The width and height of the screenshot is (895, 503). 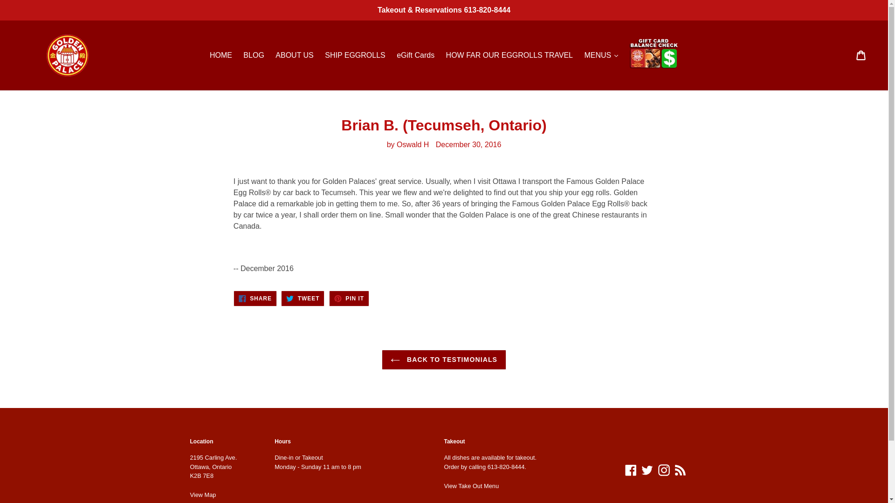 What do you see at coordinates (203, 495) in the screenshot?
I see `View Map` at bounding box center [203, 495].